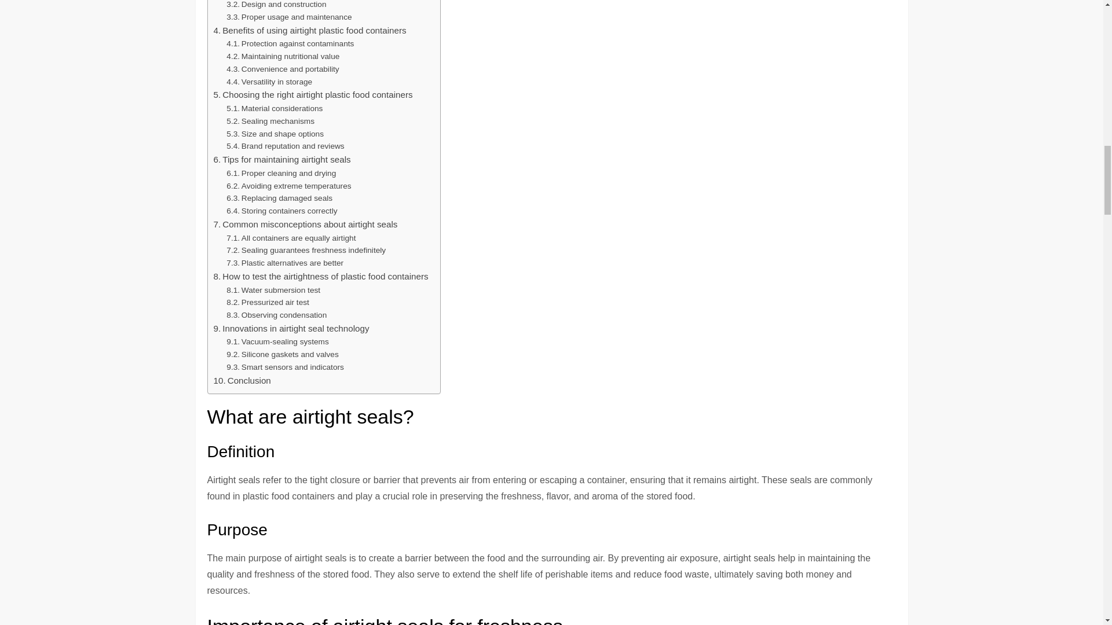 This screenshot has height=625, width=1112. Describe the element at coordinates (276, 6) in the screenshot. I see `Design and construction` at that location.